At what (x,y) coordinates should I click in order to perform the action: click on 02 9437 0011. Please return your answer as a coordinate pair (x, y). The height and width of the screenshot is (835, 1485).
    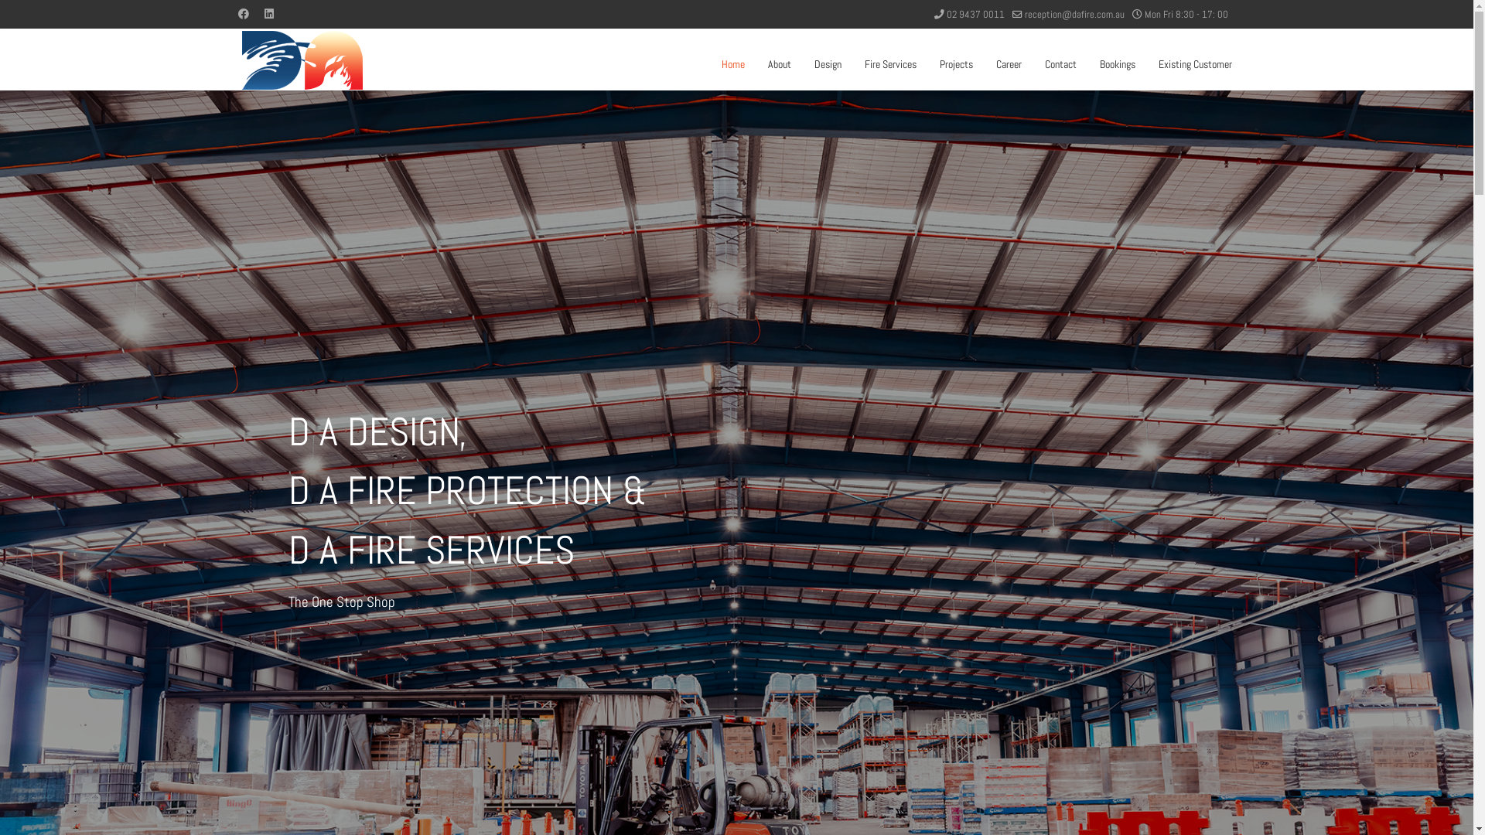
    Looking at the image, I should click on (976, 15).